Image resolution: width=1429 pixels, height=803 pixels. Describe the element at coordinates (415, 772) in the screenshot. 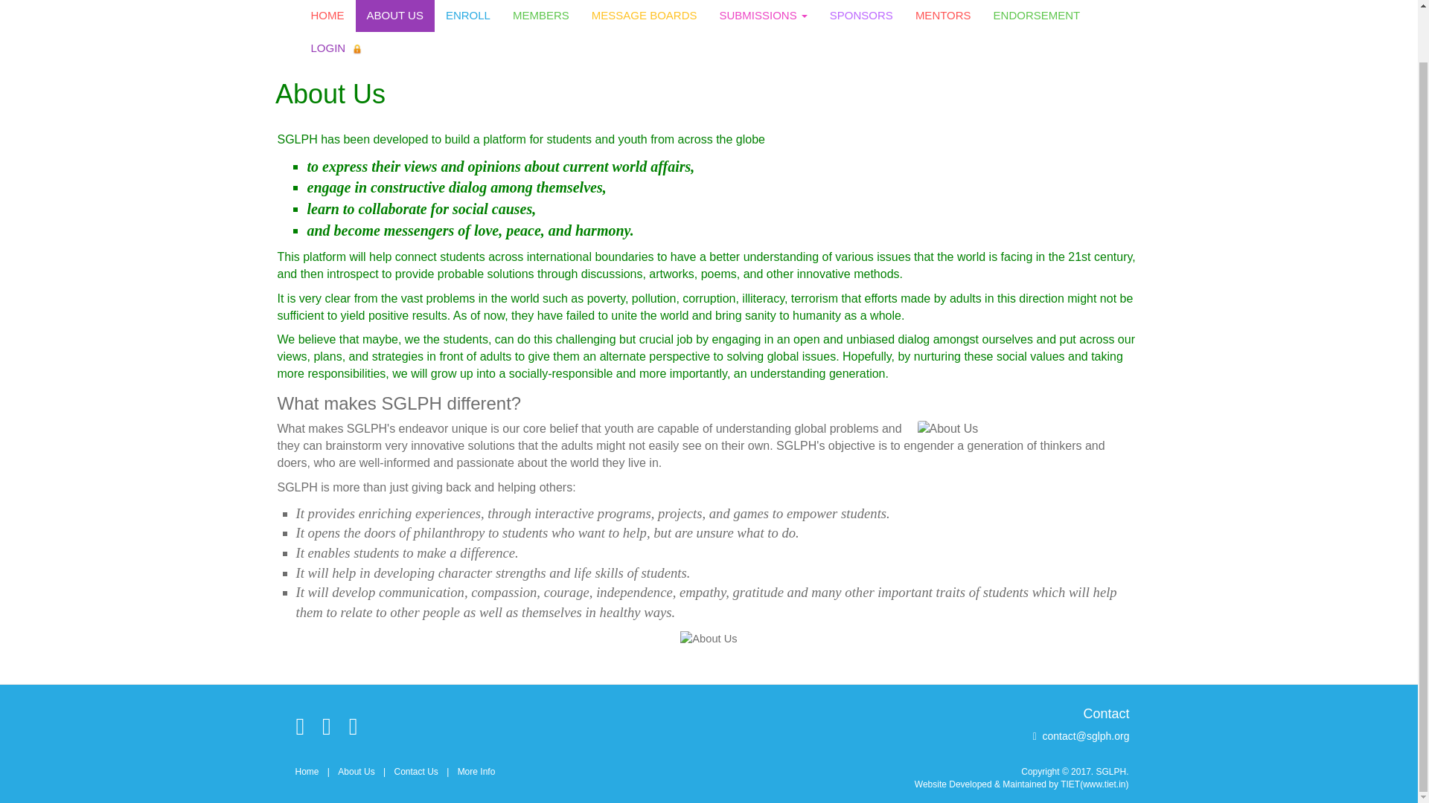

I see `Contact Us` at that location.